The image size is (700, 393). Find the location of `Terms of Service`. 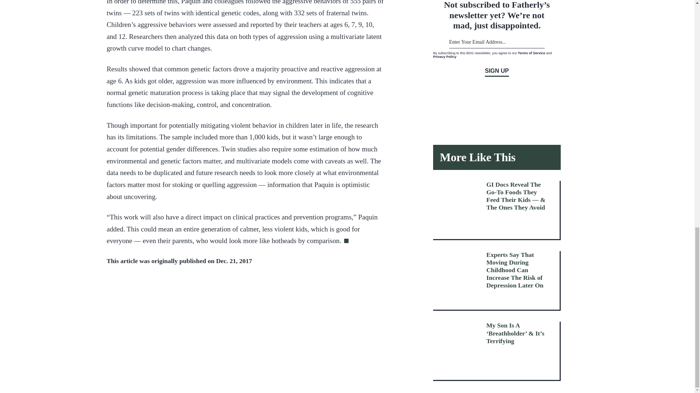

Terms of Service is located at coordinates (532, 53).